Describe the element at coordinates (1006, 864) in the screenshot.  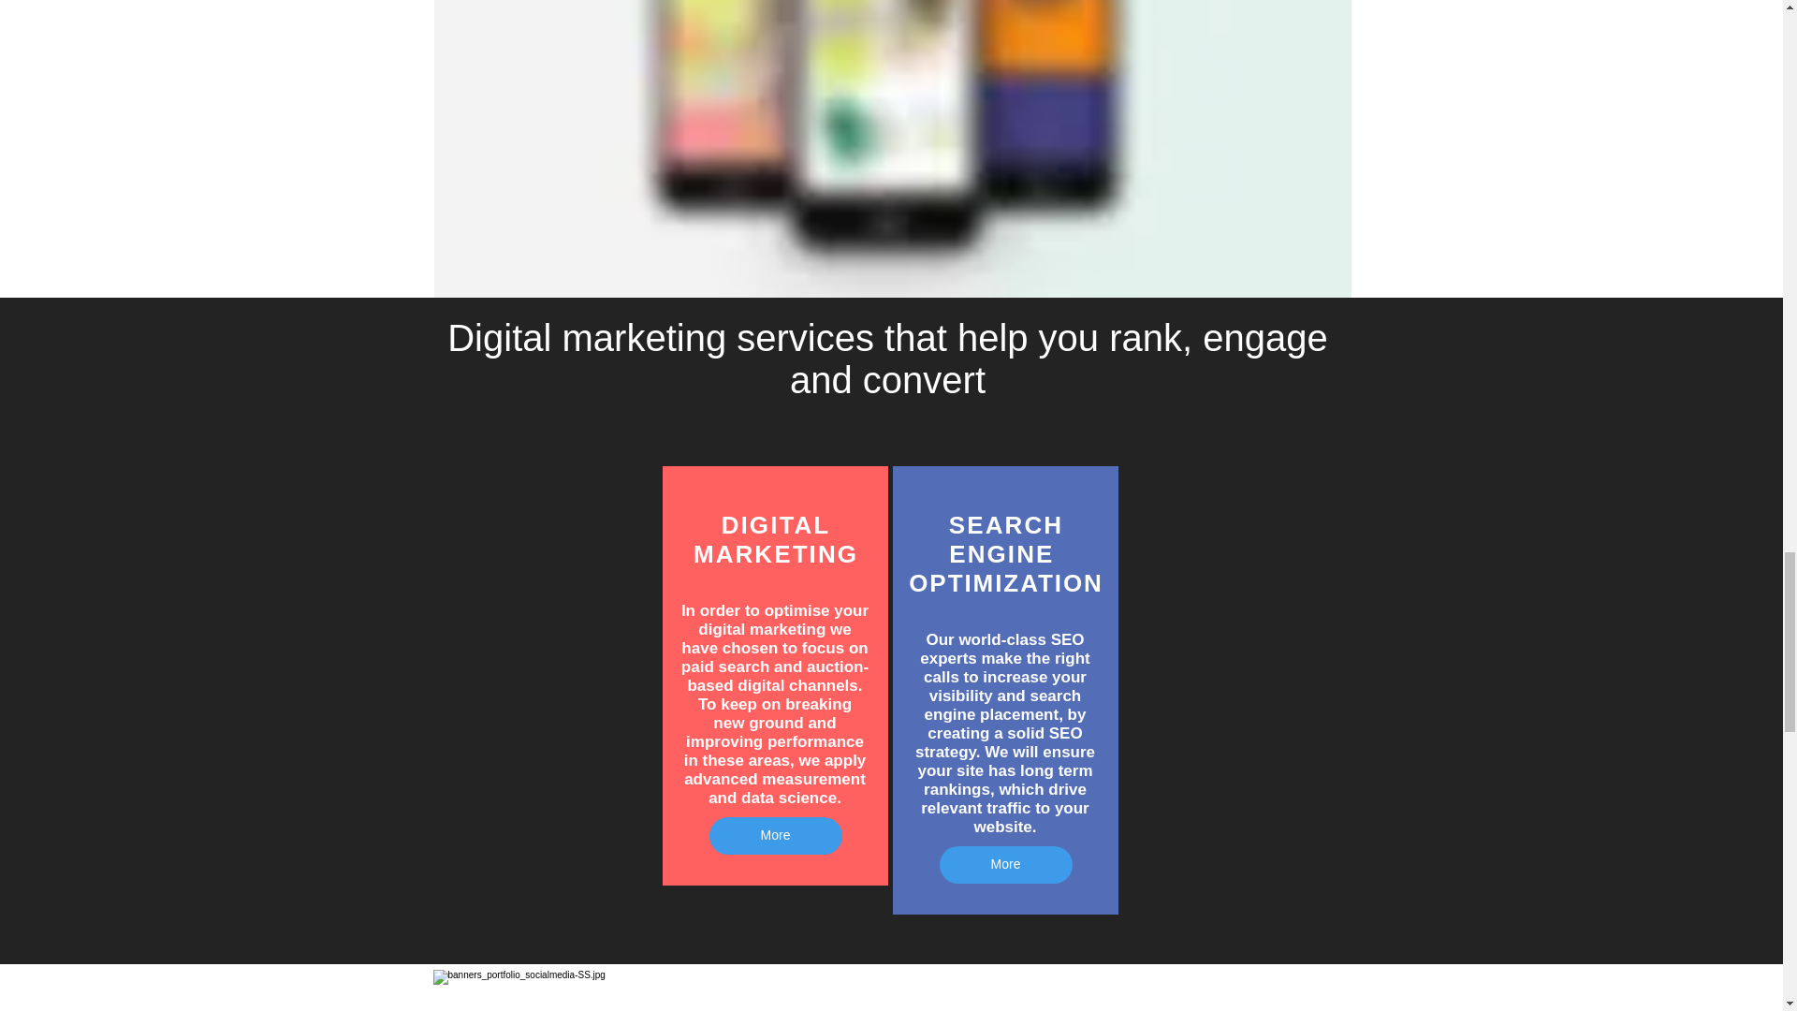
I see `More` at that location.